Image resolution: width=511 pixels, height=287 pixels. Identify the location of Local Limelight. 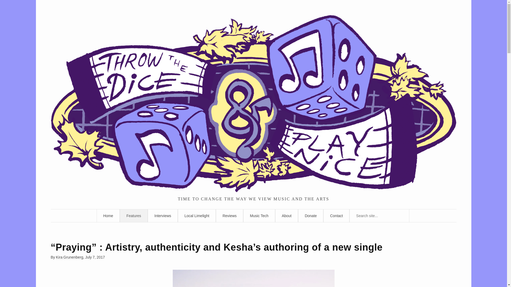
(197, 216).